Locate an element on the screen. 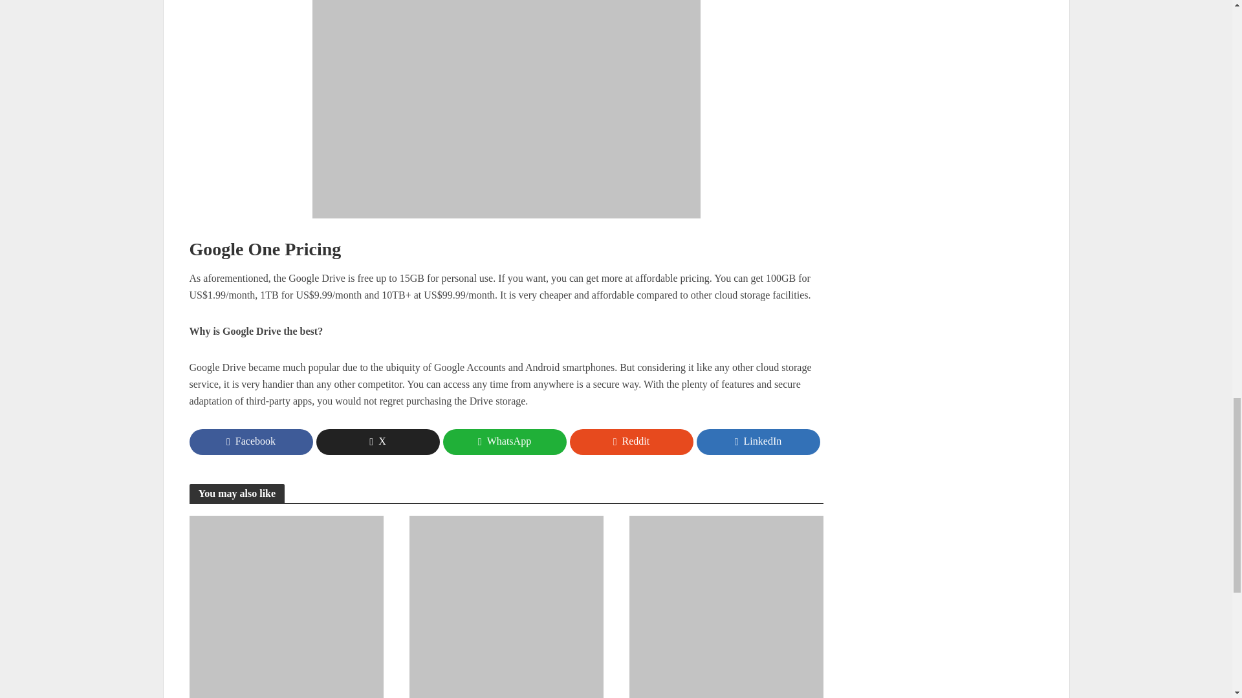 This screenshot has width=1242, height=698. How To Unlock Android Phone With 4uKey for Android is located at coordinates (285, 611).